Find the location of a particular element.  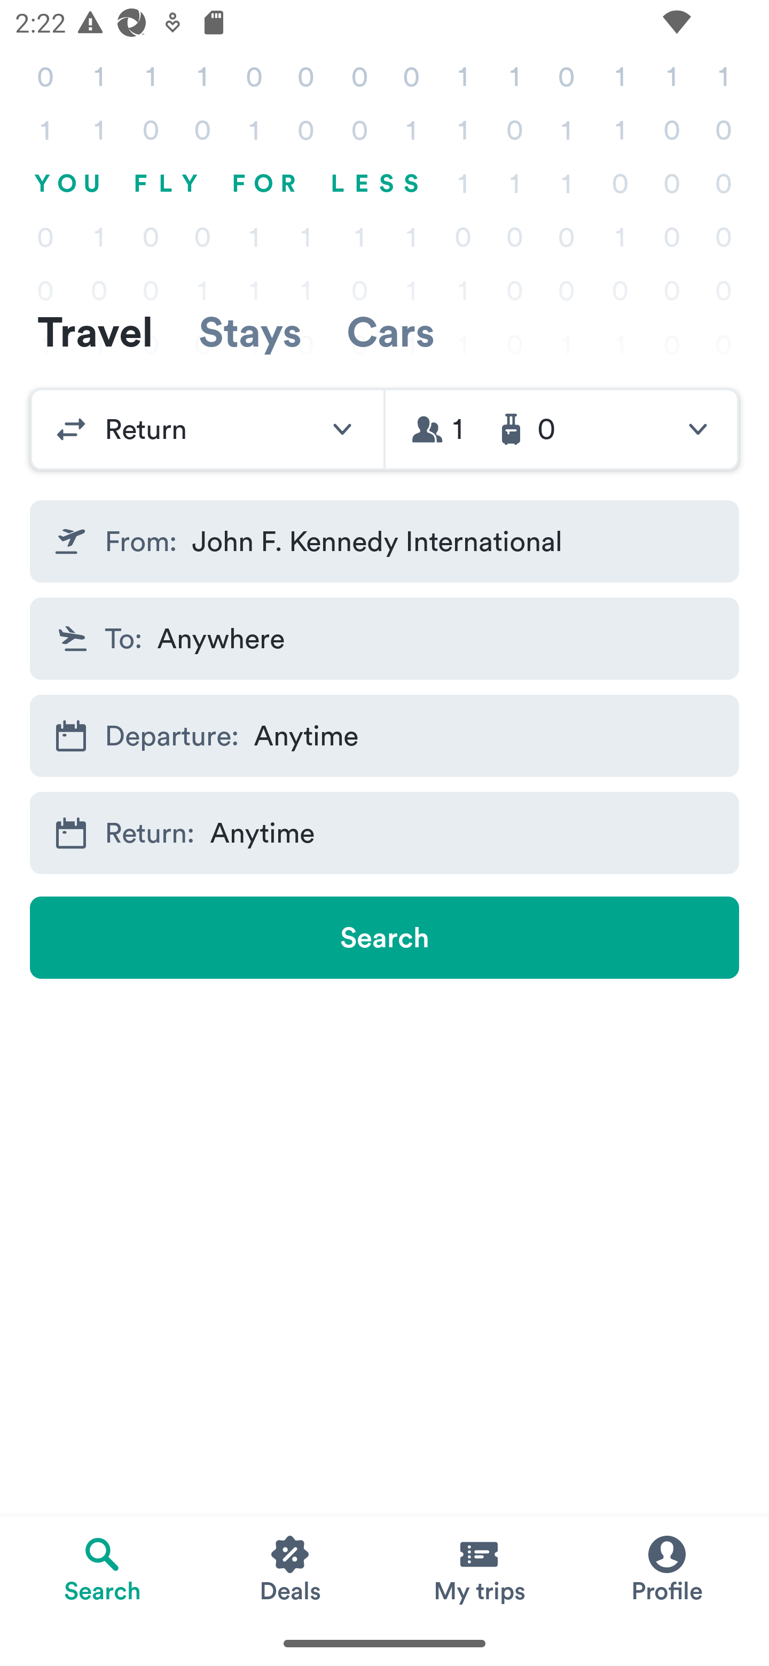

Deals is located at coordinates (291, 1568).